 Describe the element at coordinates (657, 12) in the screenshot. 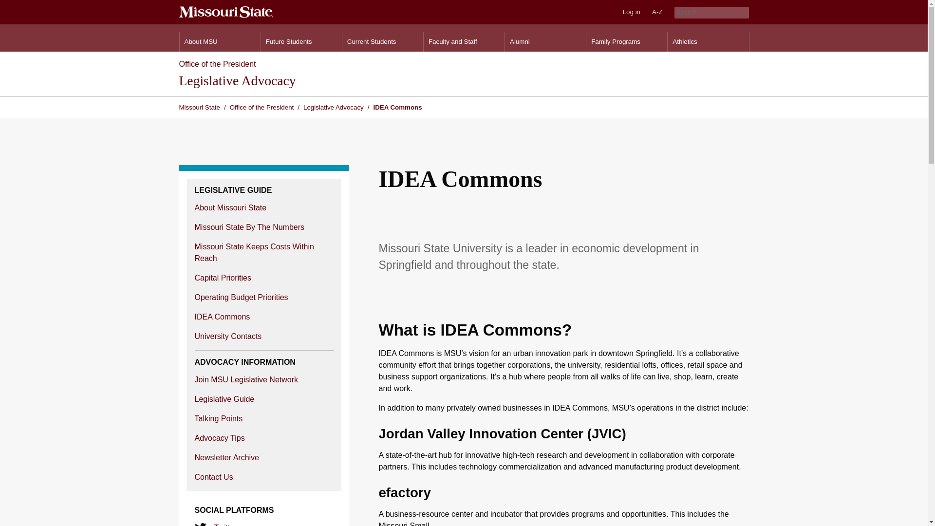

I see `A-Z` at that location.